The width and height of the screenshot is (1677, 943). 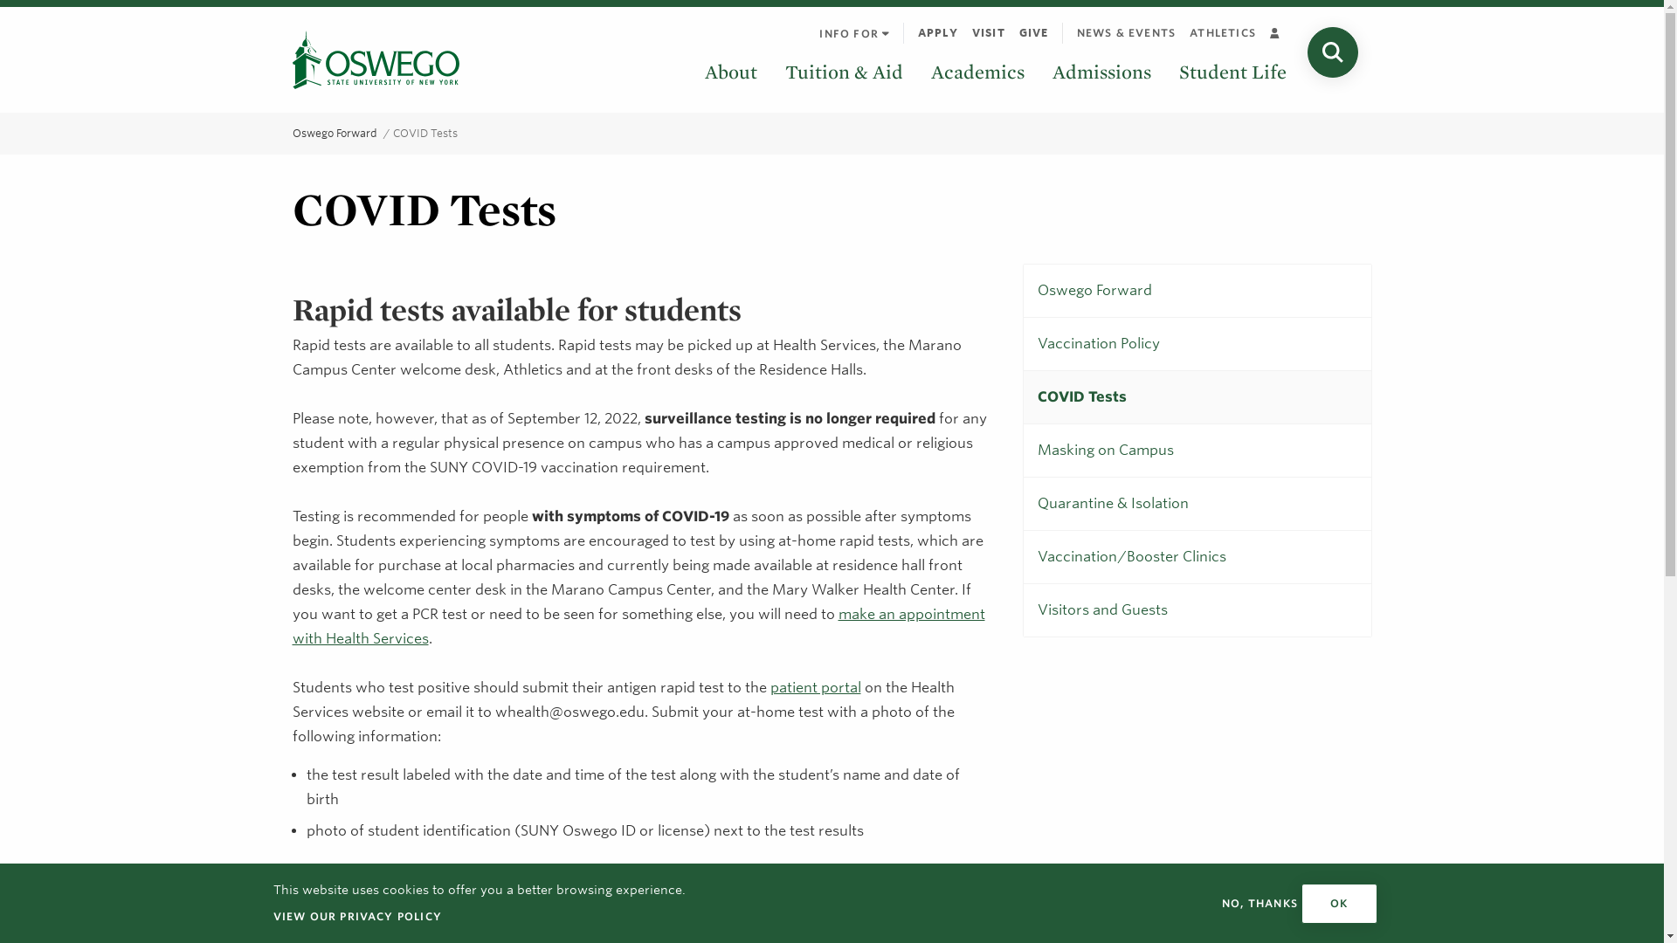 I want to click on ATHLETICS, so click(x=1222, y=32).